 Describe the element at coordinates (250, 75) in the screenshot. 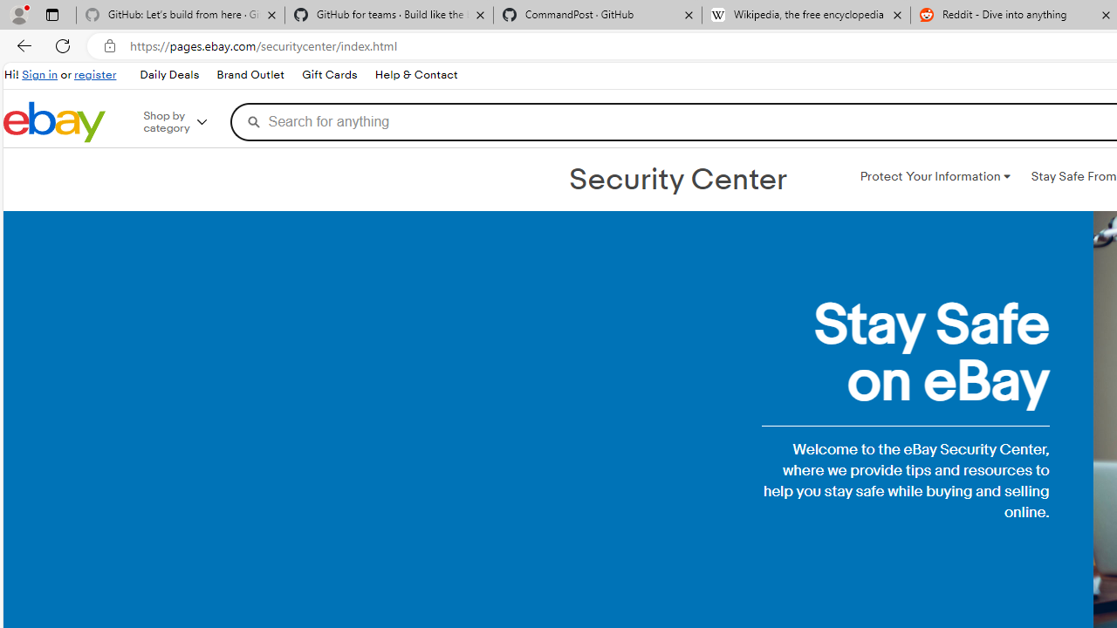

I see `Brand Outlet` at that location.